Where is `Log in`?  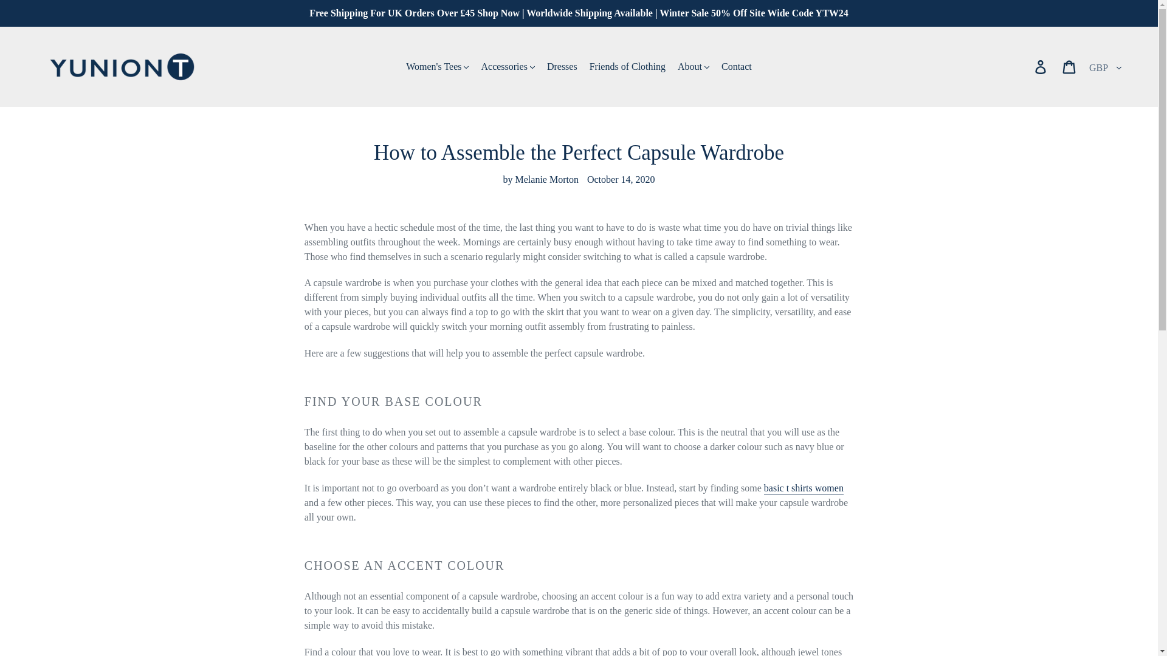 Log in is located at coordinates (1041, 67).